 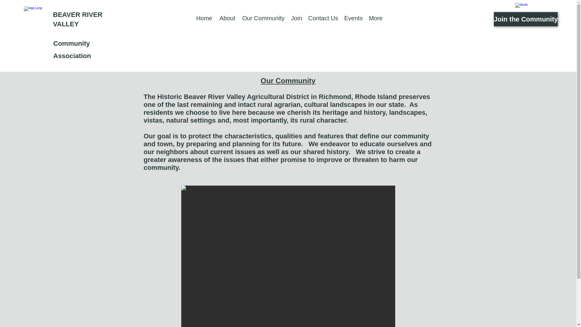 I want to click on About, so click(x=227, y=18).